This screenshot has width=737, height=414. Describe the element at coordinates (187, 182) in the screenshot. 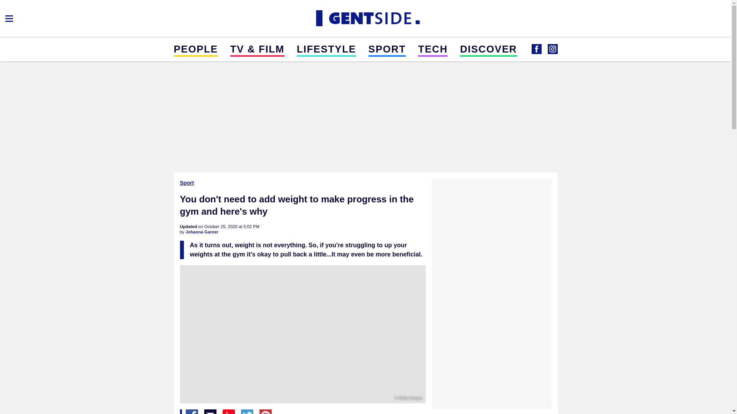

I see `Sport` at that location.